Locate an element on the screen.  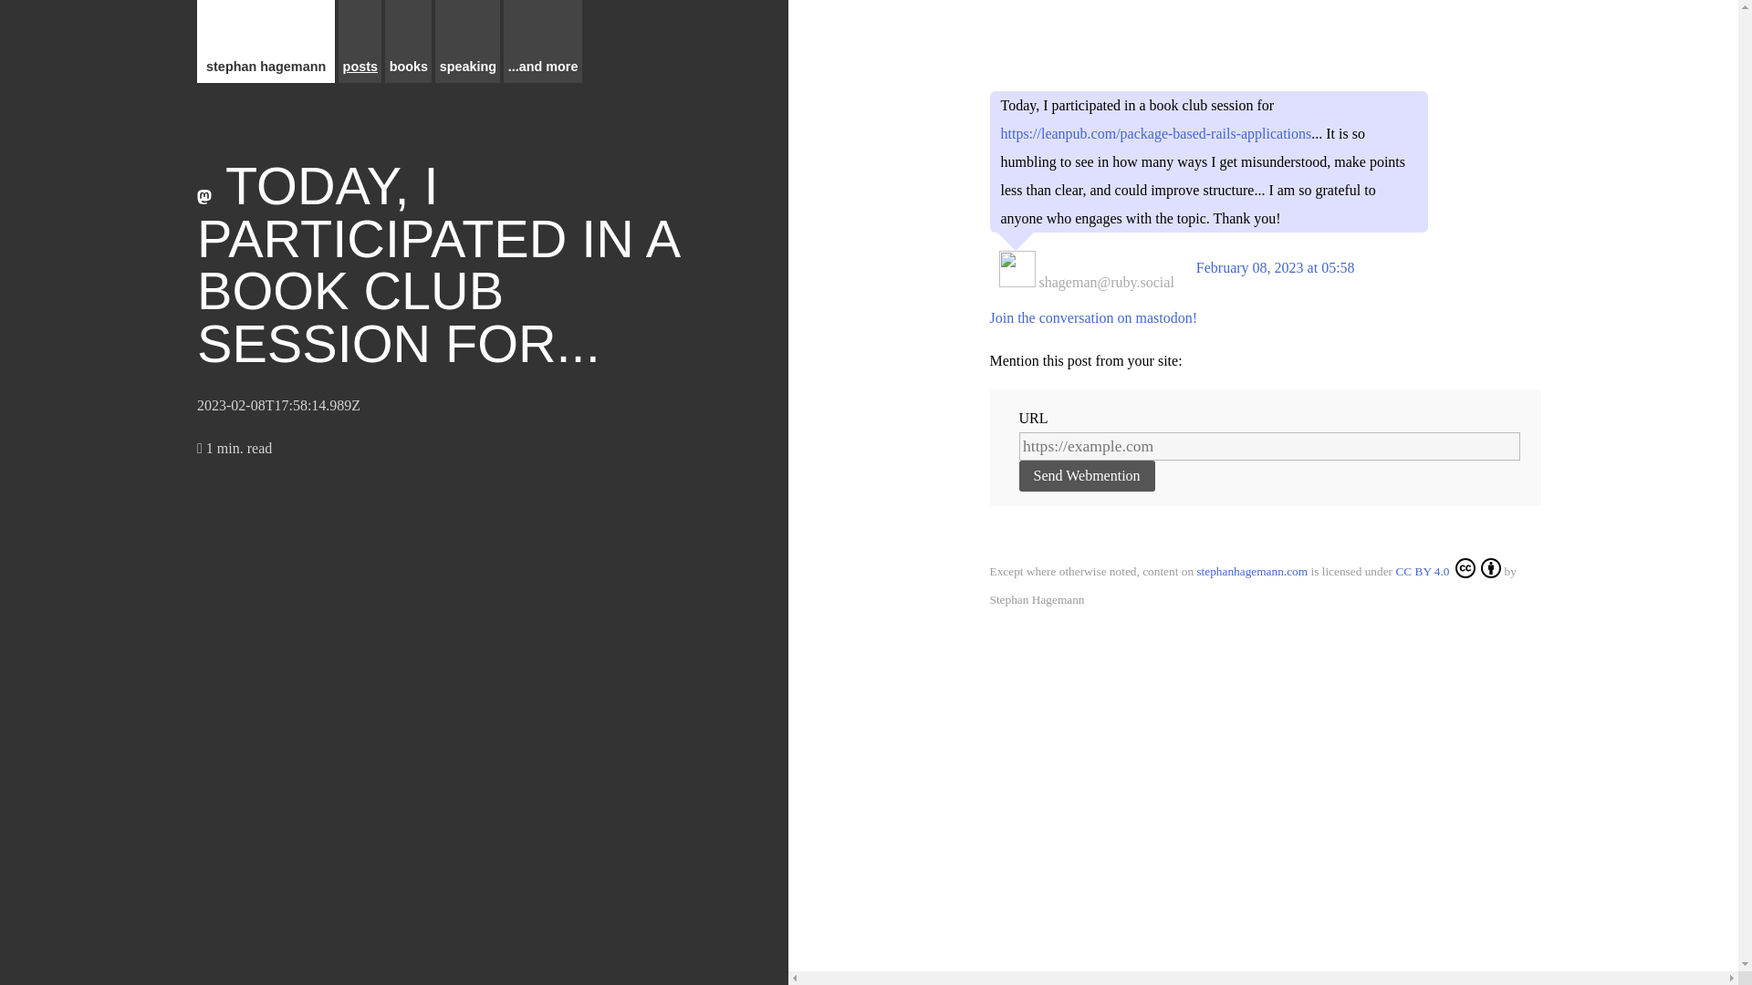
Send Webmention is located at coordinates (1086, 476).